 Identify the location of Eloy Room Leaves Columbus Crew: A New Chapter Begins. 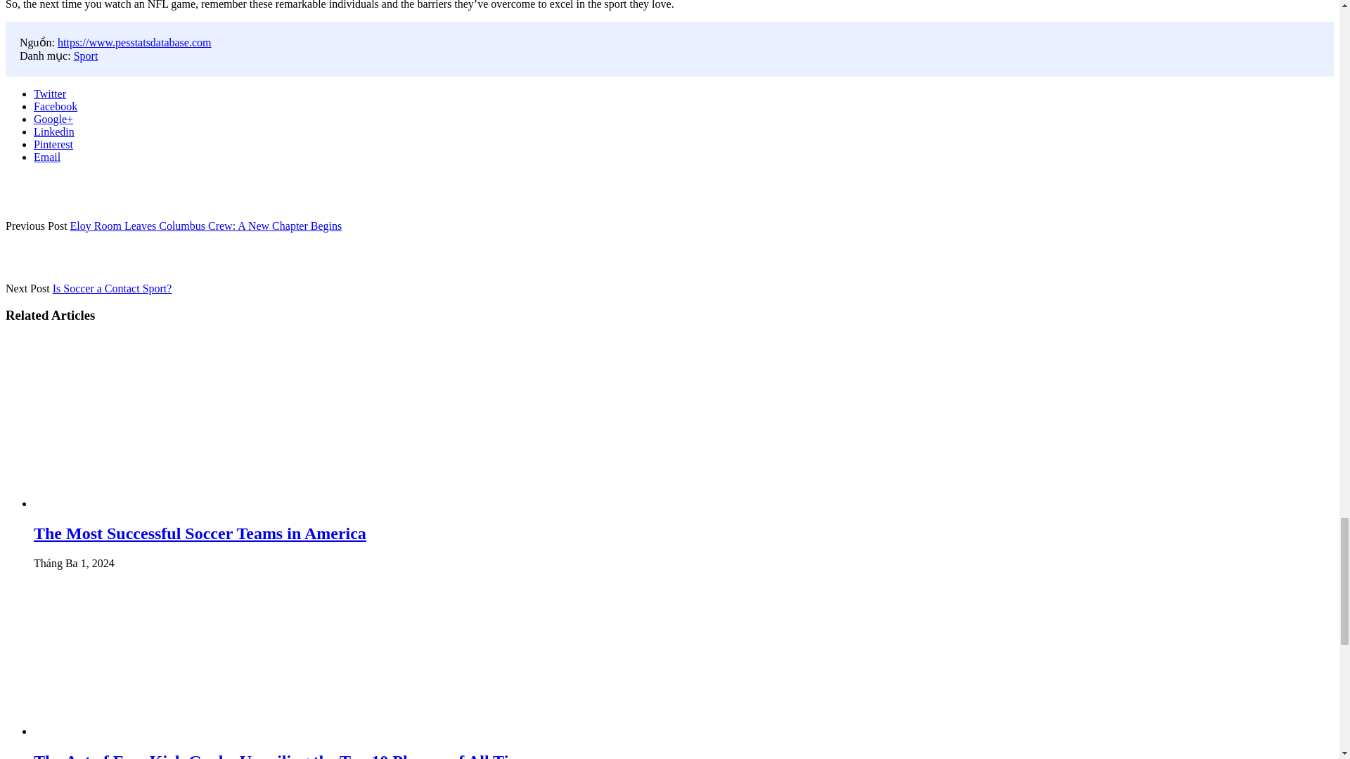
(206, 225).